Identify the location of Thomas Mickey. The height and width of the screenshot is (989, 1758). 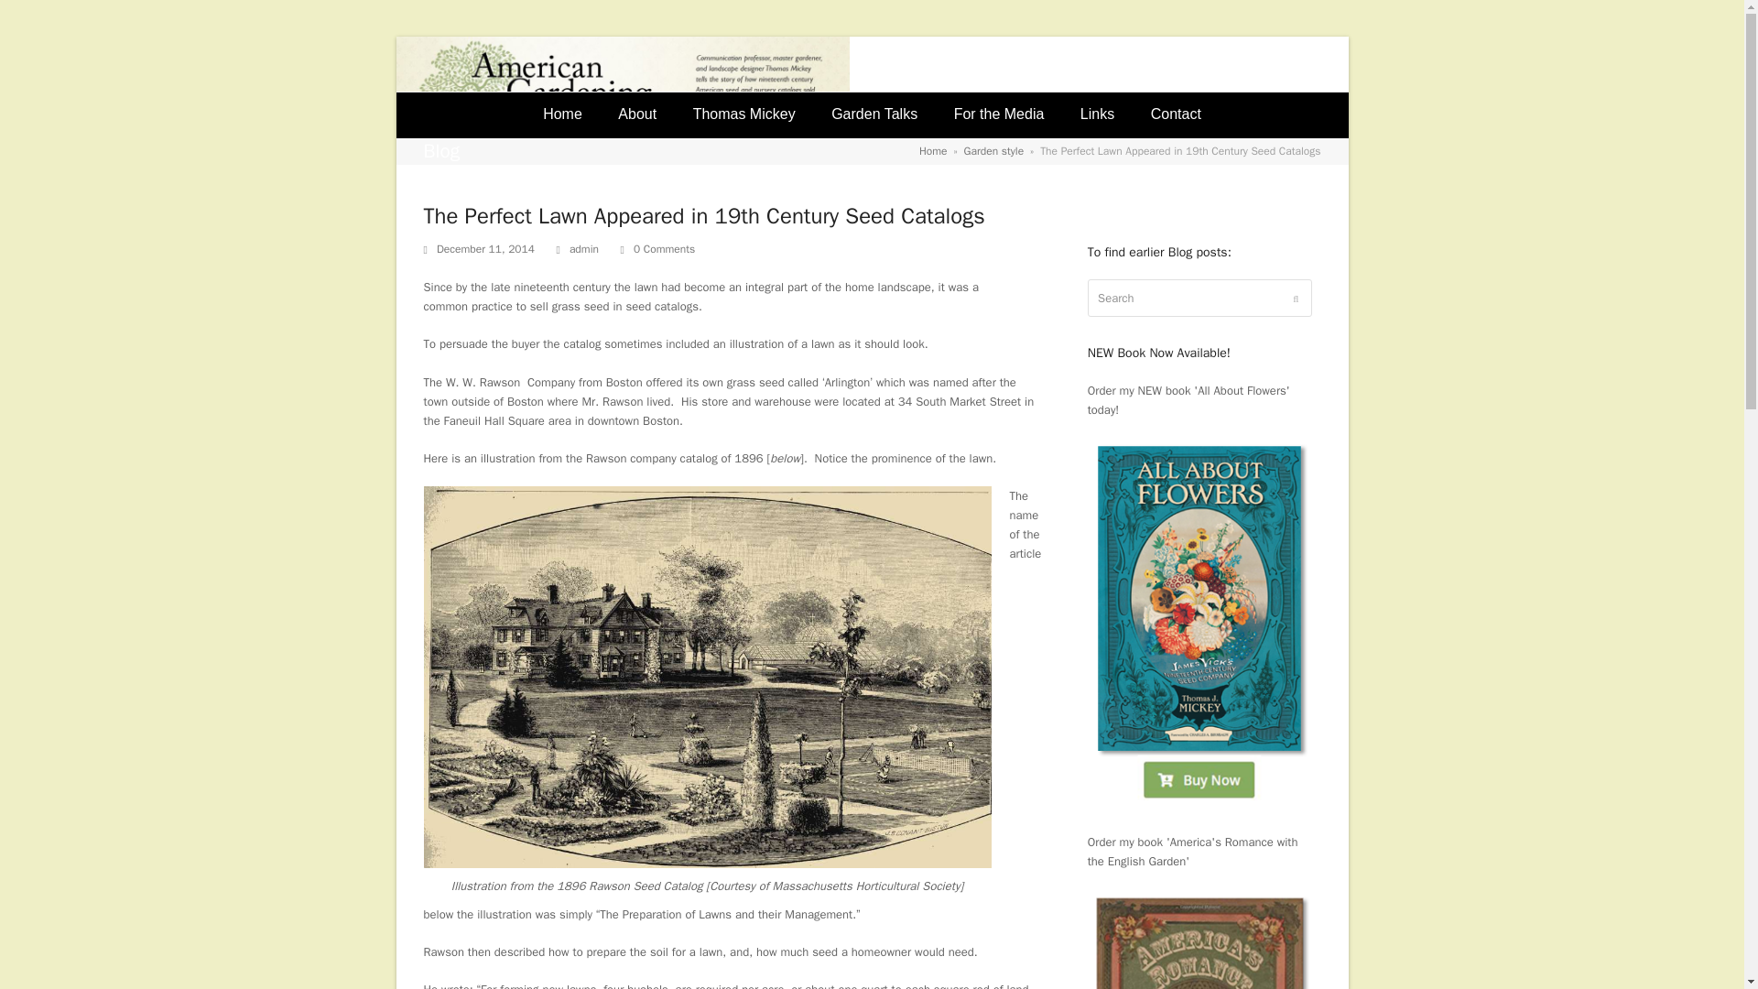
(744, 115).